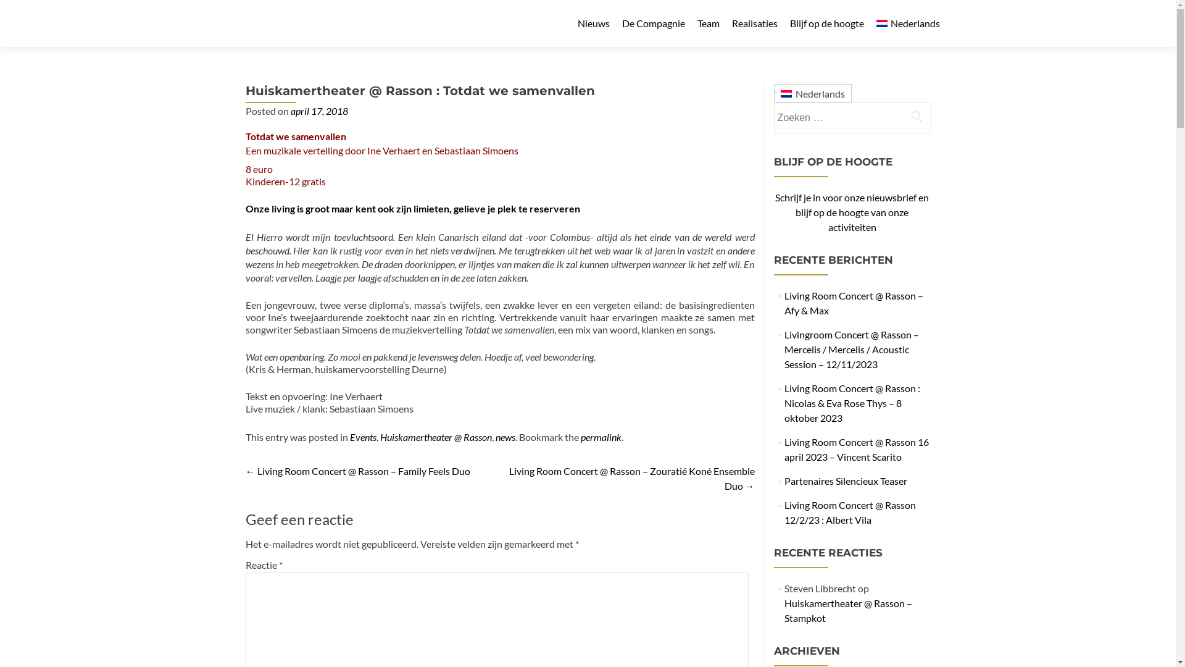  I want to click on Living Room Concert @ Rasson 12/2/23 : Albert Vila, so click(850, 513).